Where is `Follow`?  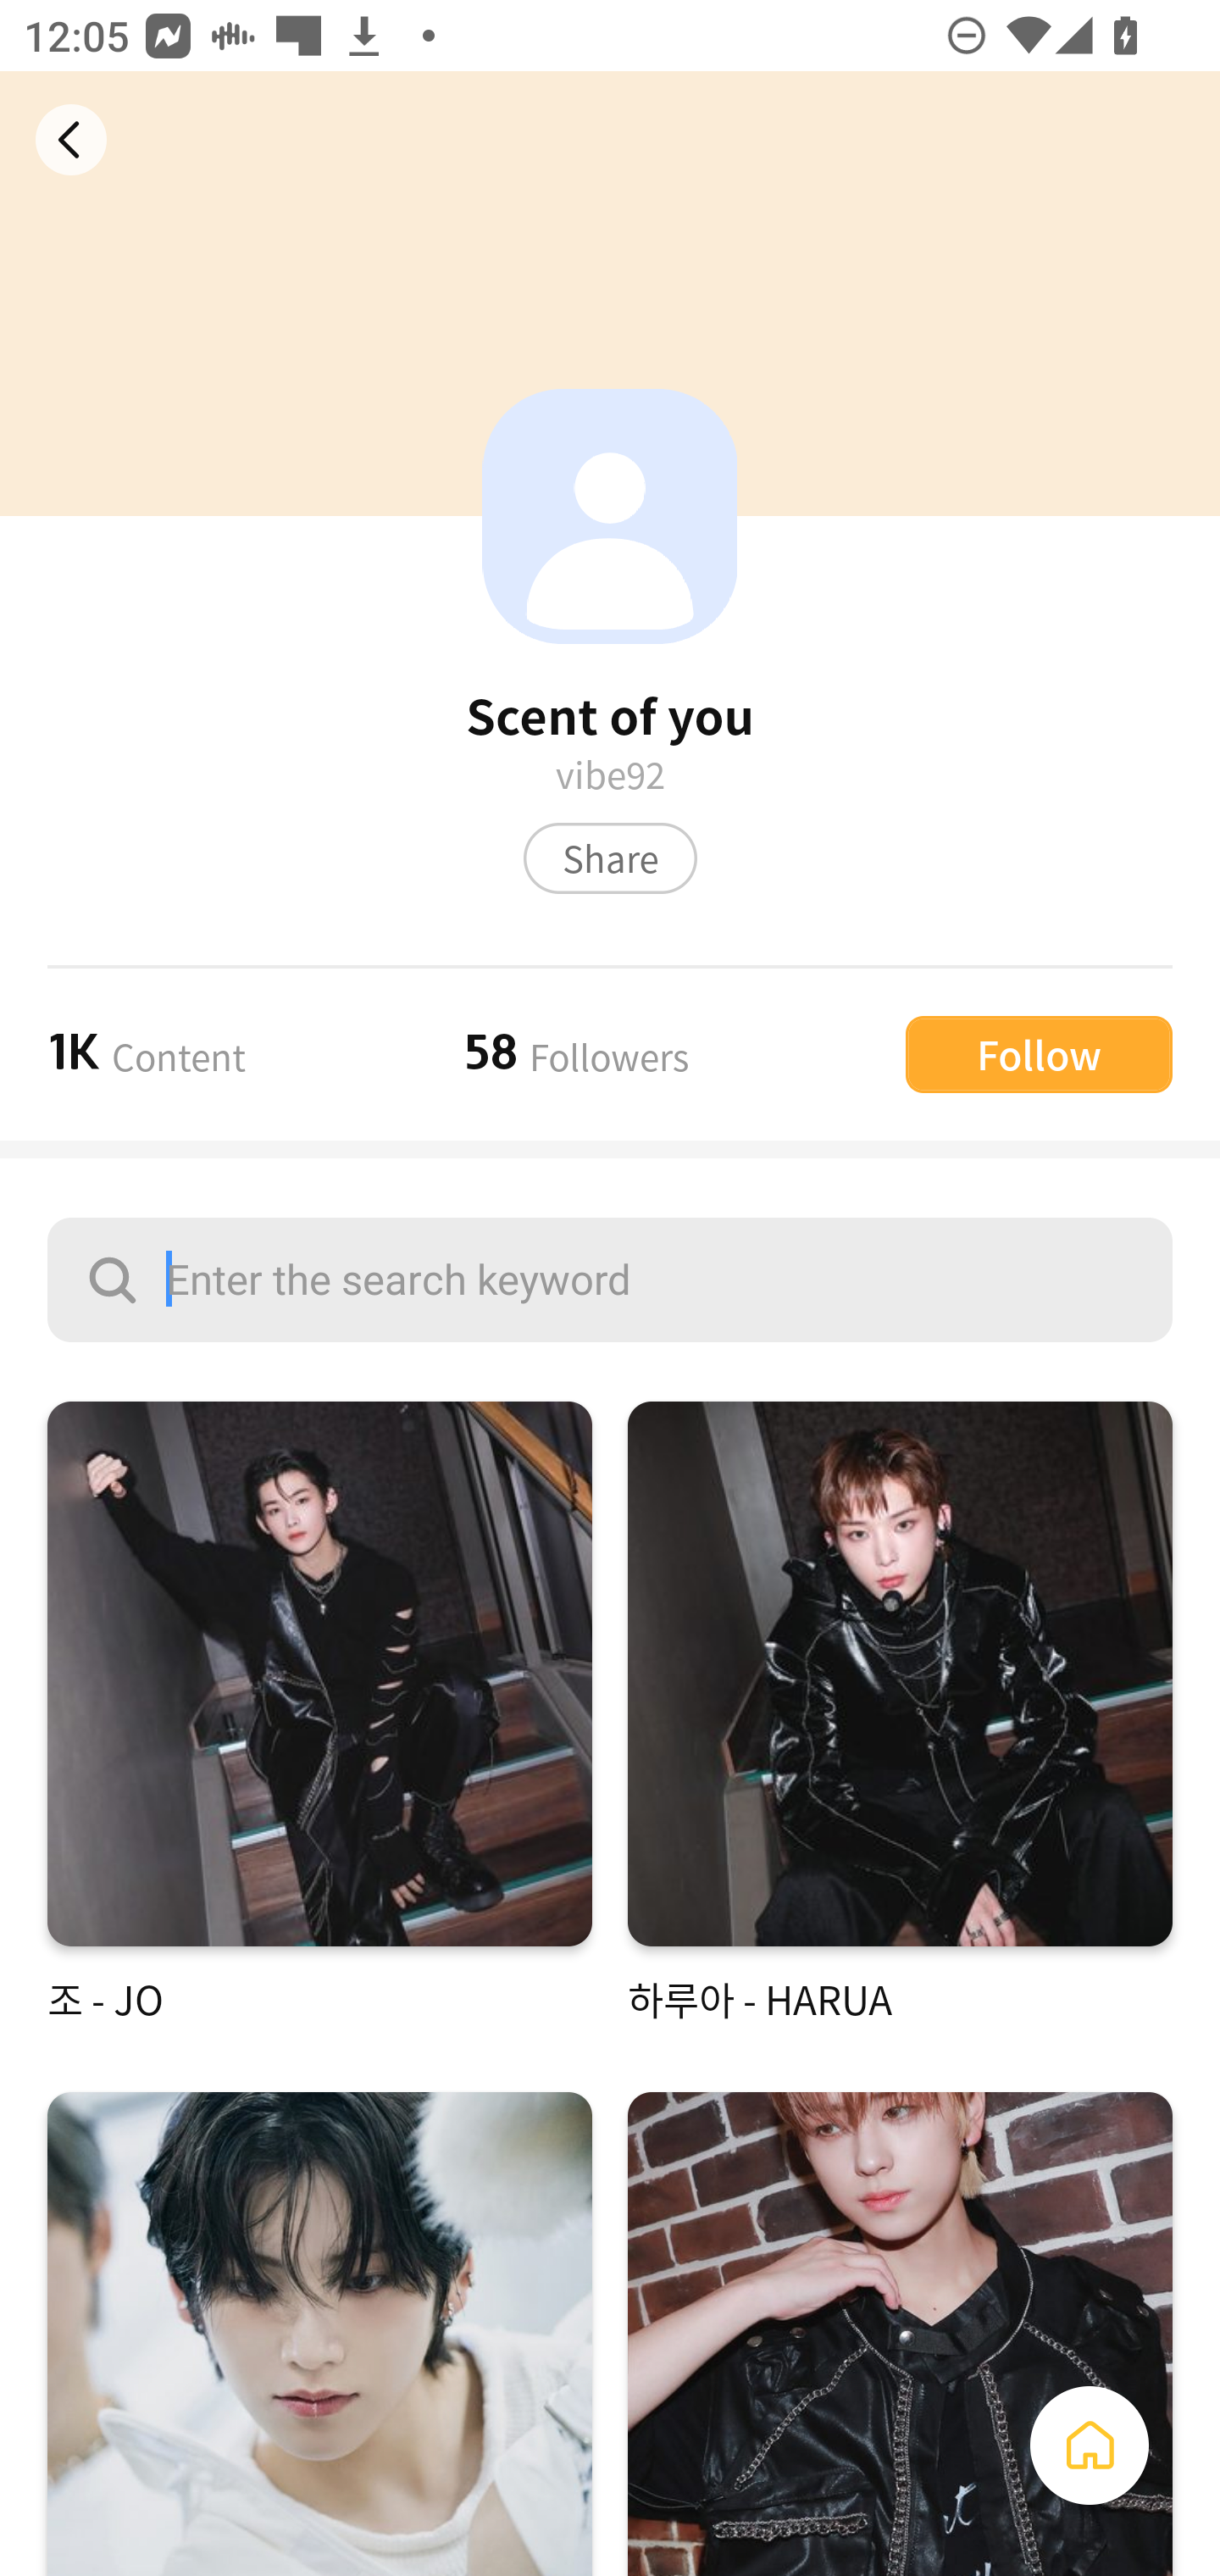 Follow is located at coordinates (1039, 1052).